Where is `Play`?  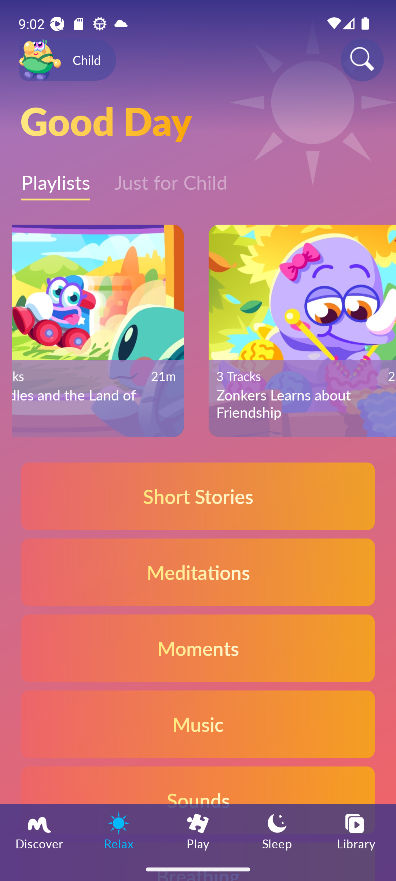
Play is located at coordinates (198, 830).